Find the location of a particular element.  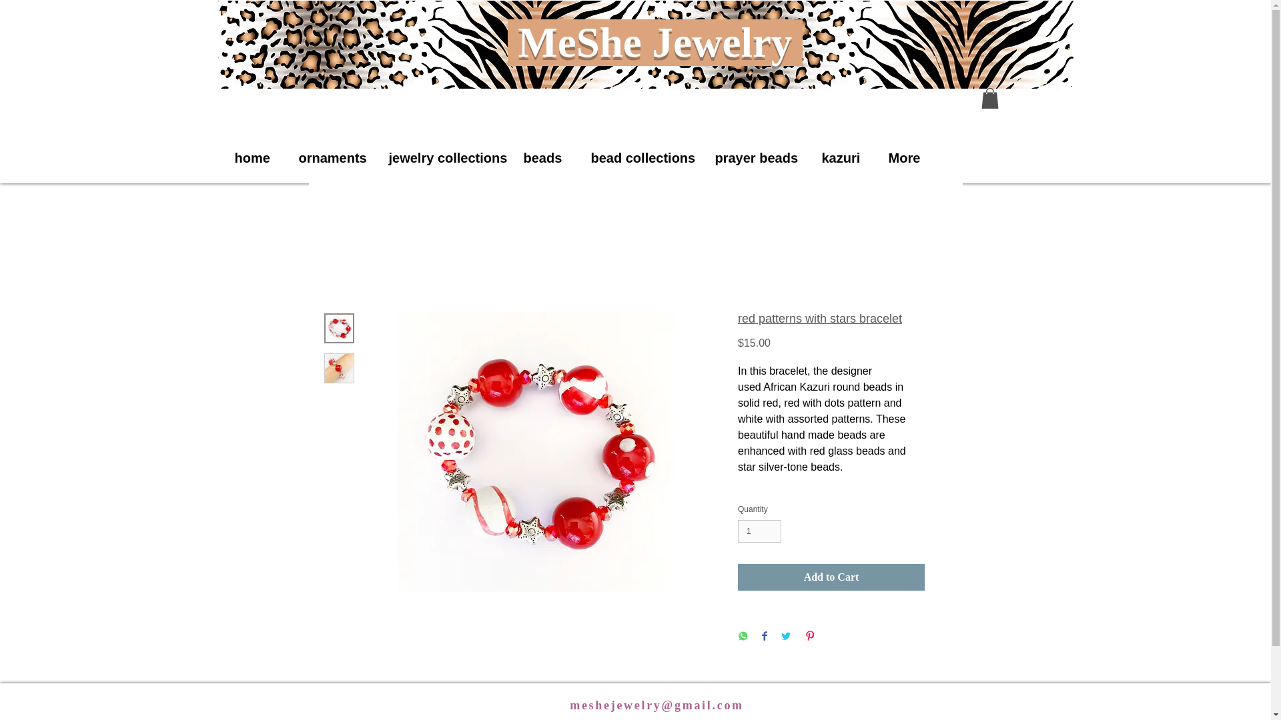

ornaments is located at coordinates (326, 157).